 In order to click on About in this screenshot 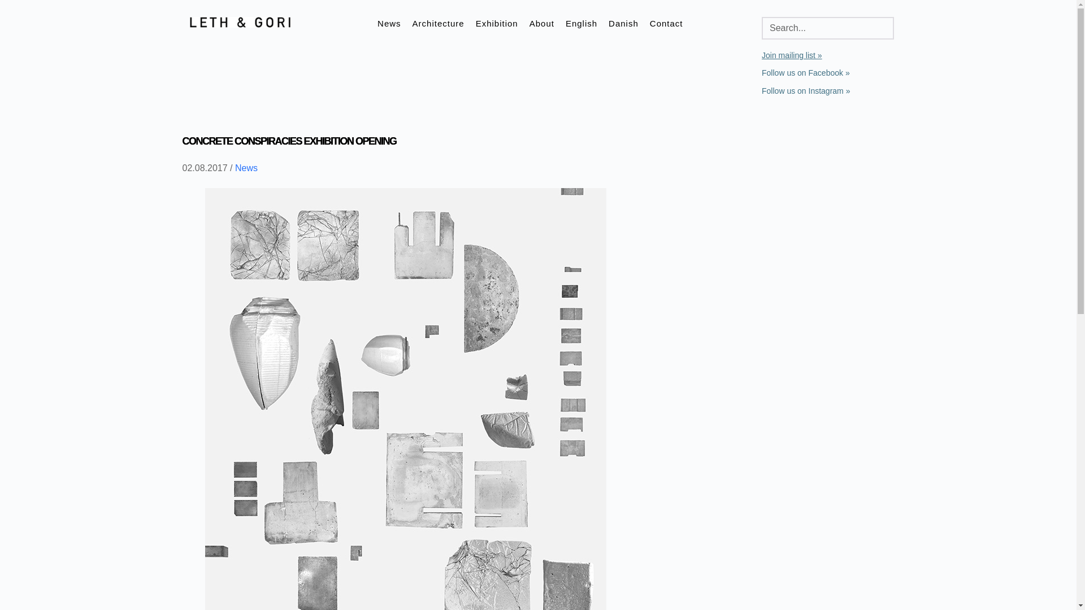, I will do `click(541, 24)`.